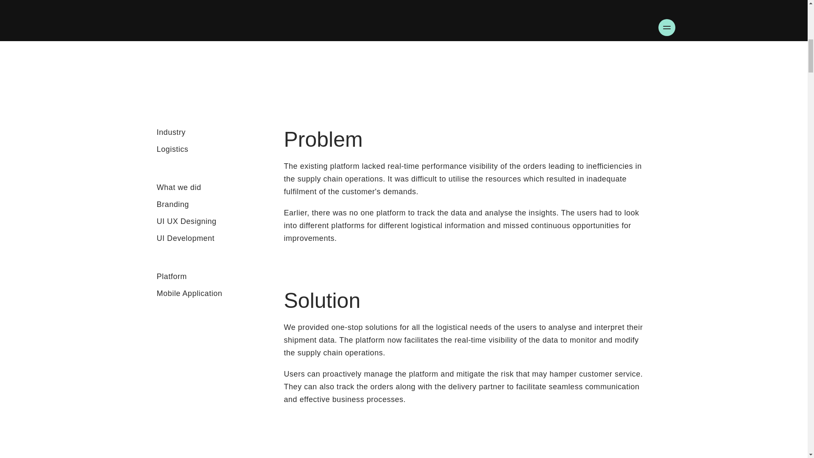 The image size is (814, 458). I want to click on About, so click(406, 26).